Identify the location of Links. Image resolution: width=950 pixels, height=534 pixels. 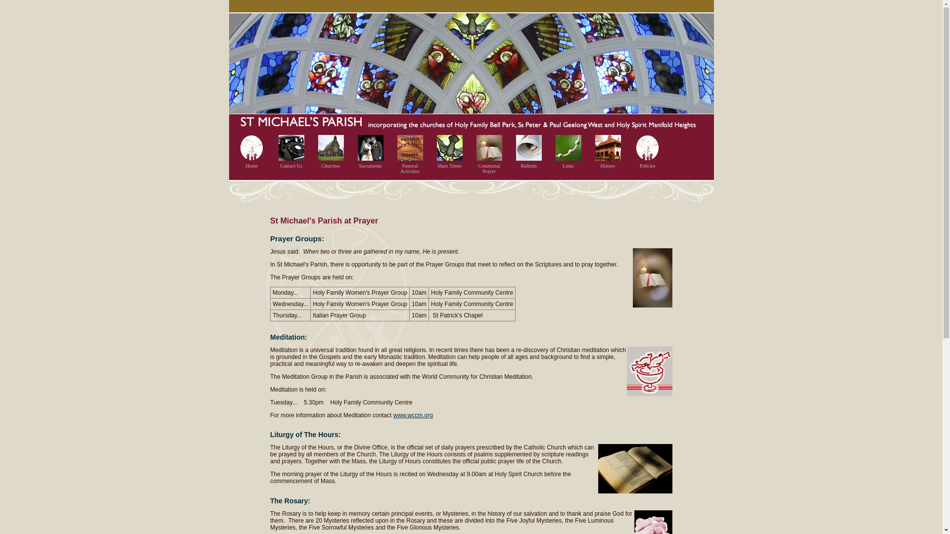
(568, 152).